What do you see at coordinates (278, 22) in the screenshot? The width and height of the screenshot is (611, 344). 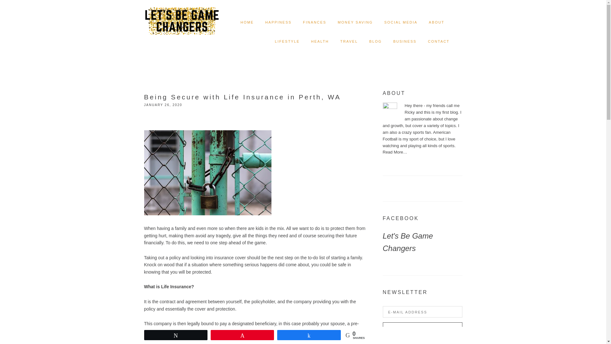 I see `HAPPINESS` at bounding box center [278, 22].